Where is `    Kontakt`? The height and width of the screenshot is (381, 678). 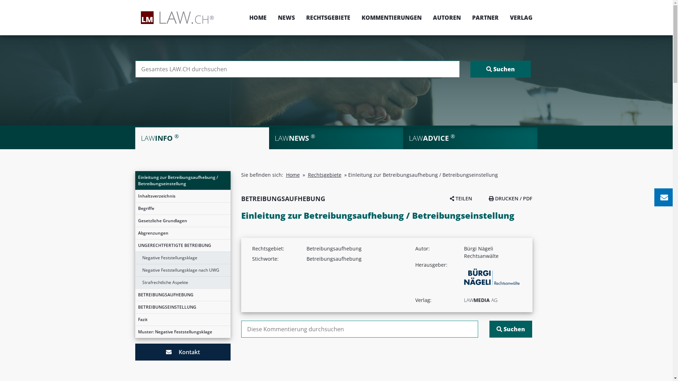
    Kontakt is located at coordinates (183, 352).